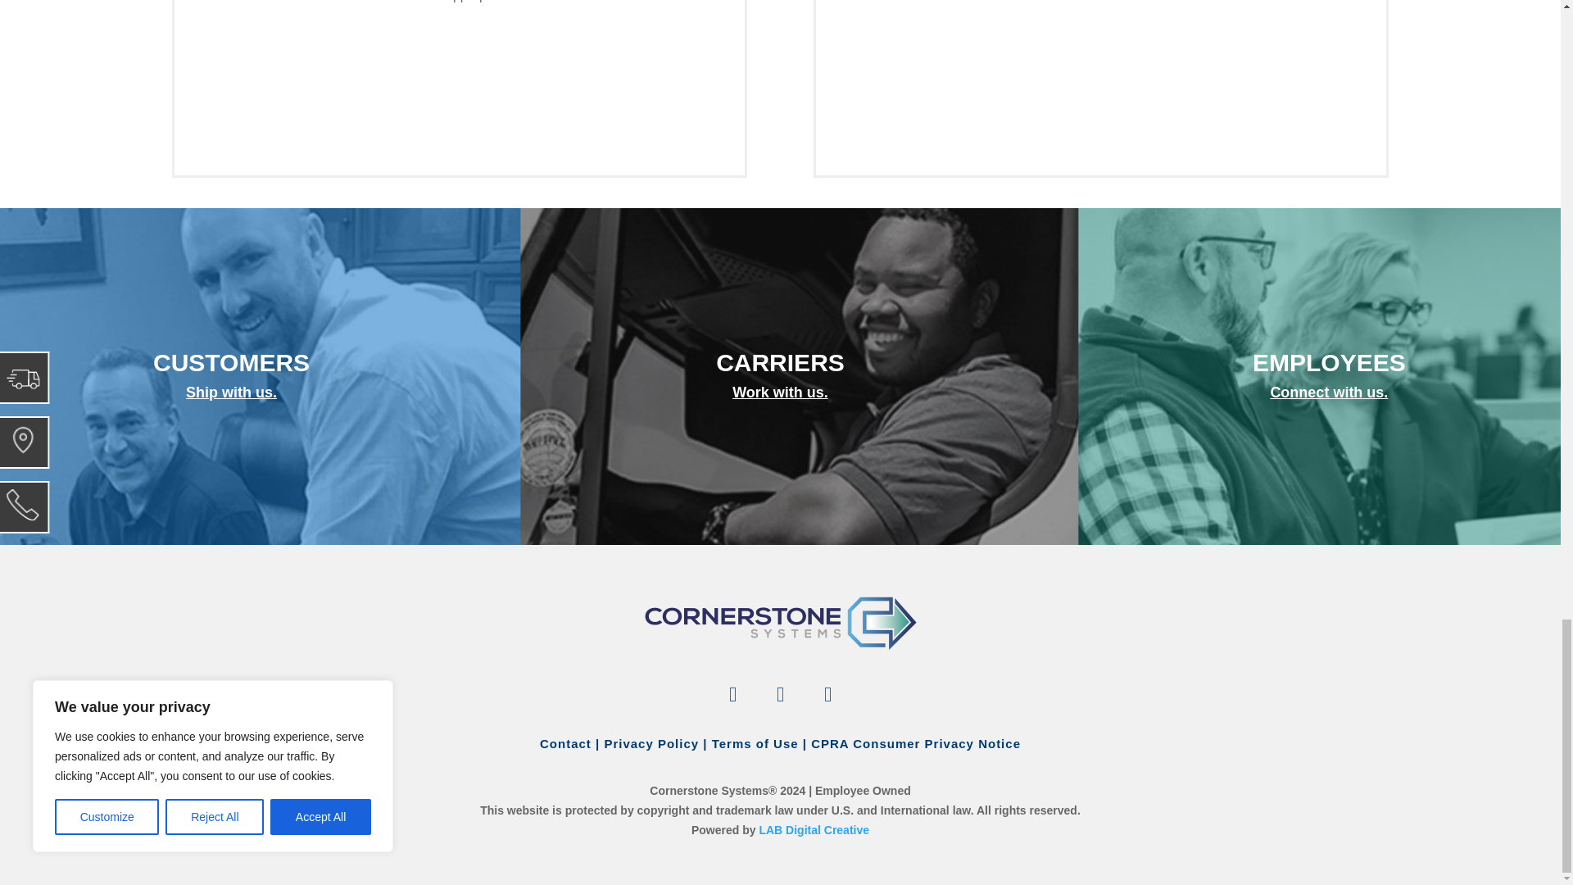  What do you see at coordinates (732, 694) in the screenshot?
I see `Follow on Facebook` at bounding box center [732, 694].